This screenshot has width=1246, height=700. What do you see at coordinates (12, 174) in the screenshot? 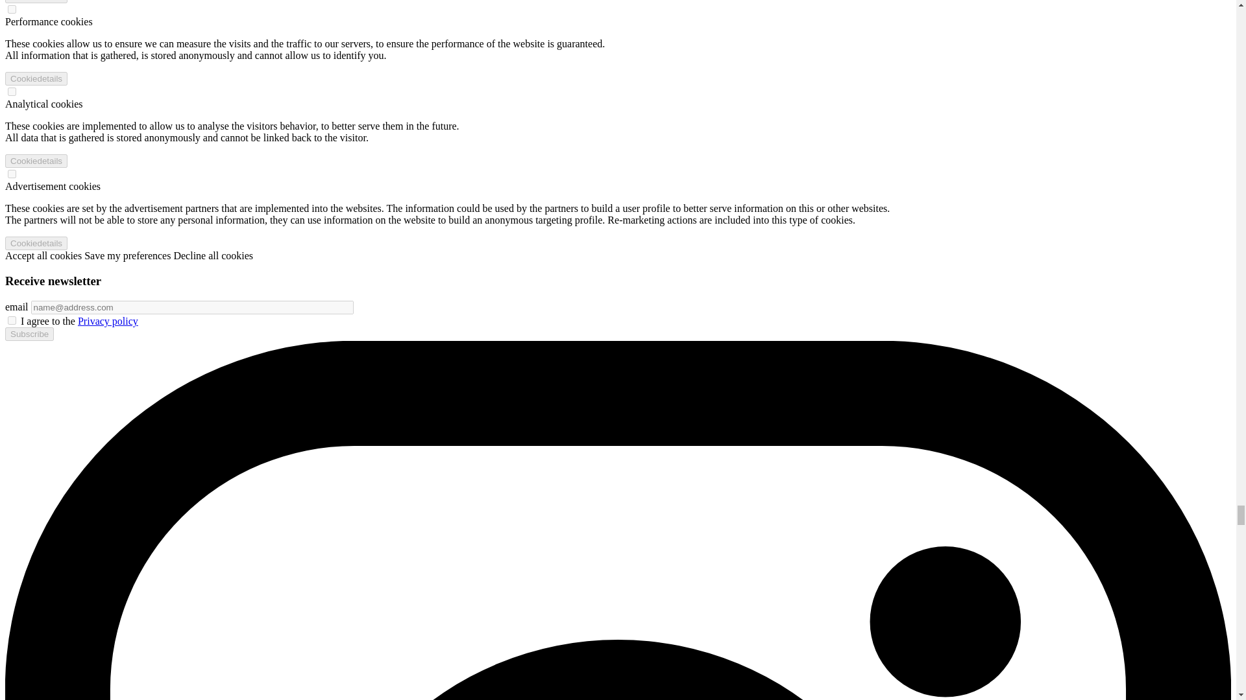
I see `advertisement` at bounding box center [12, 174].